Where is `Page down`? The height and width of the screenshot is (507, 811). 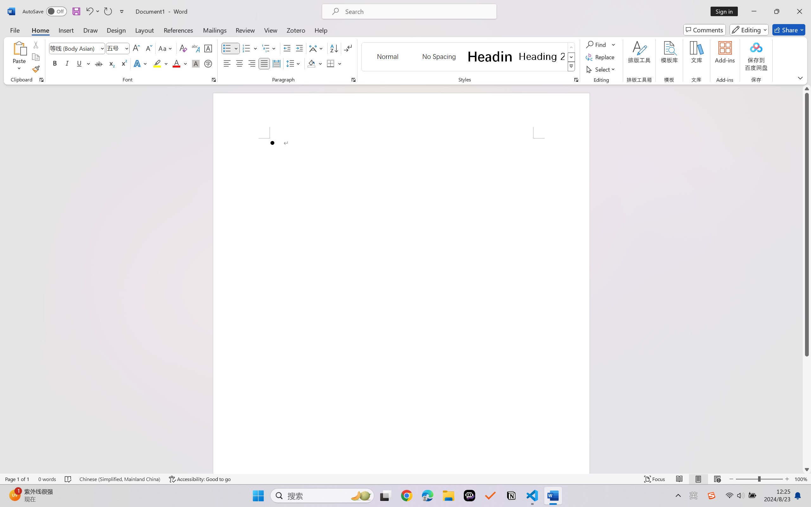
Page down is located at coordinates (807, 411).